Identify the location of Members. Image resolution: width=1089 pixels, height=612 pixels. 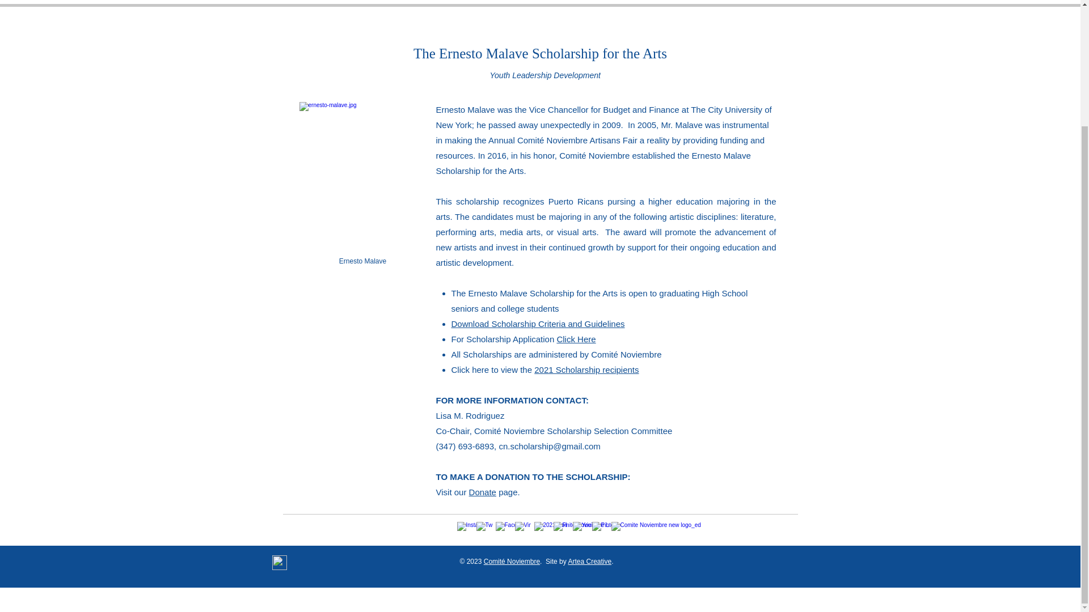
(740, 3).